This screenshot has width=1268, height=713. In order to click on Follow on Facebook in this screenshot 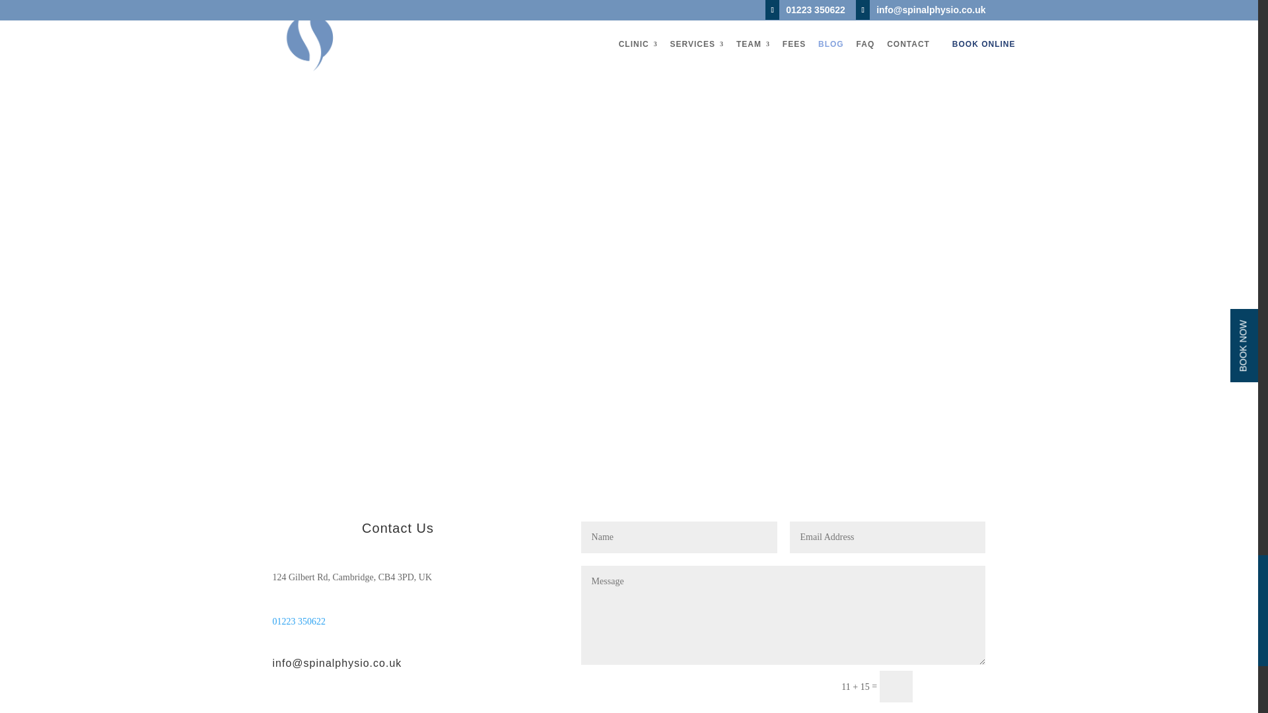, I will do `click(283, 708)`.